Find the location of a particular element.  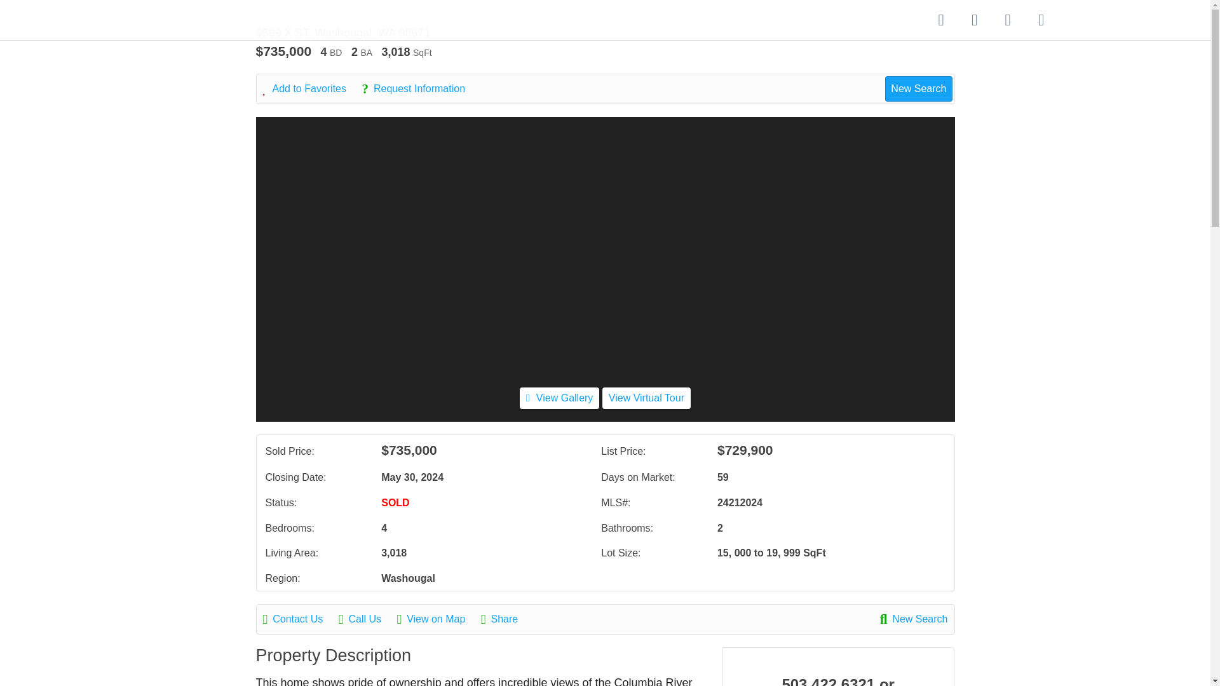

View Gallery is located at coordinates (559, 398).